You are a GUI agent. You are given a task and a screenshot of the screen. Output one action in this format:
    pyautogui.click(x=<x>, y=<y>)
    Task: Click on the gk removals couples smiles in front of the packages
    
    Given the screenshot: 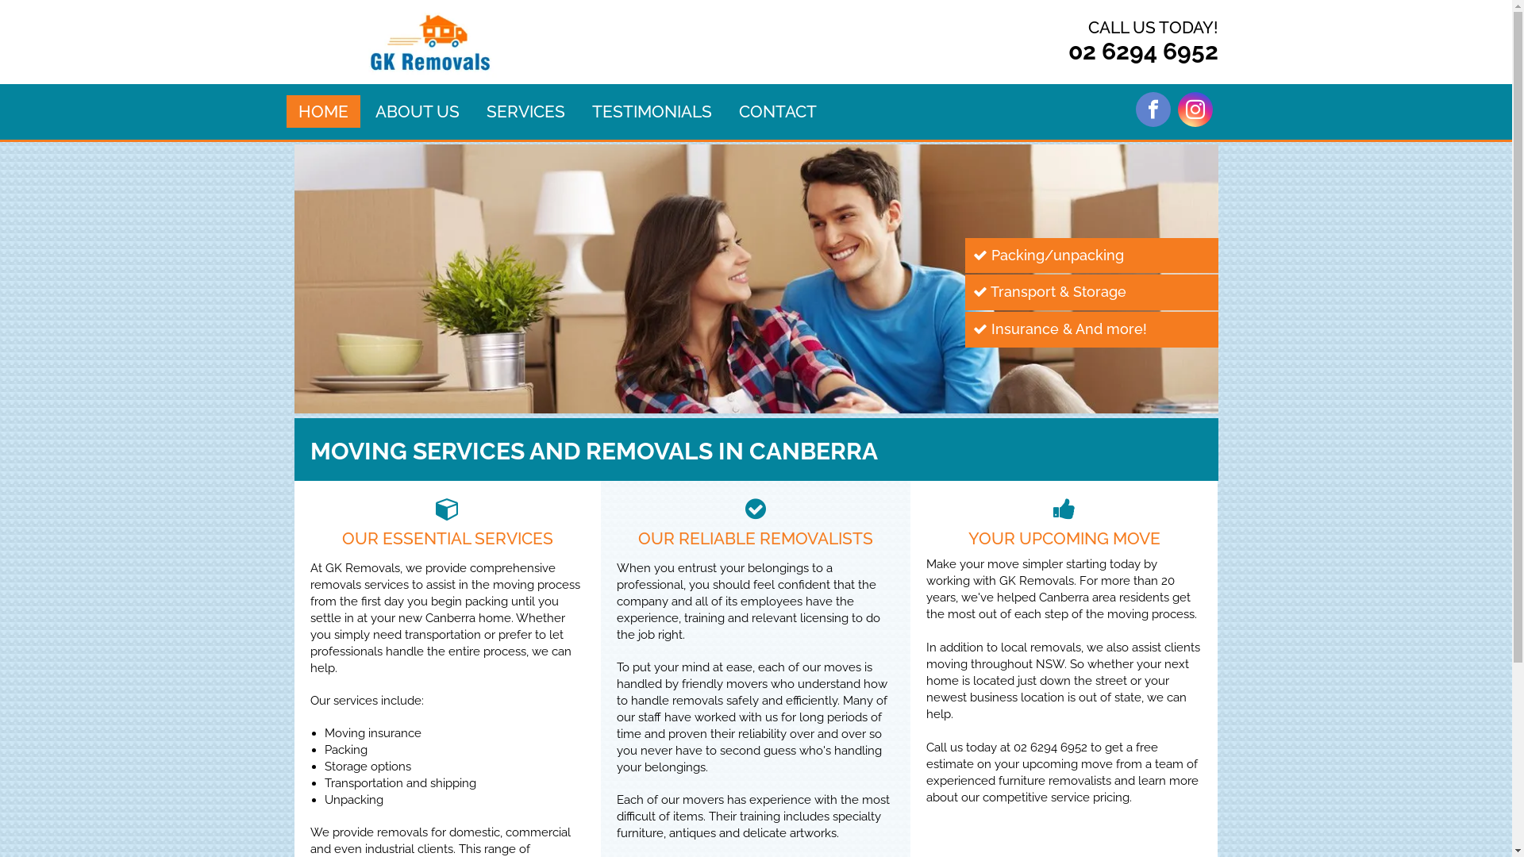 What is the action you would take?
    pyautogui.click(x=756, y=279)
    